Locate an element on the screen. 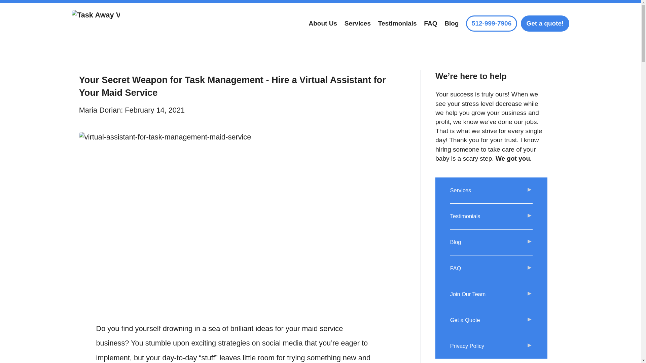  Get a quote! is located at coordinates (545, 24).